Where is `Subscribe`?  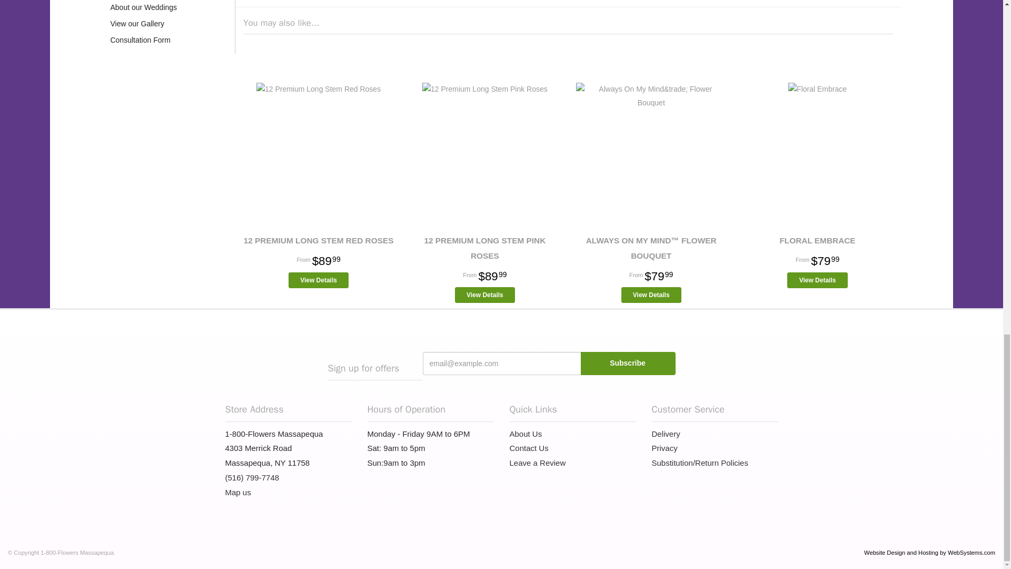
Subscribe is located at coordinates (628, 364).